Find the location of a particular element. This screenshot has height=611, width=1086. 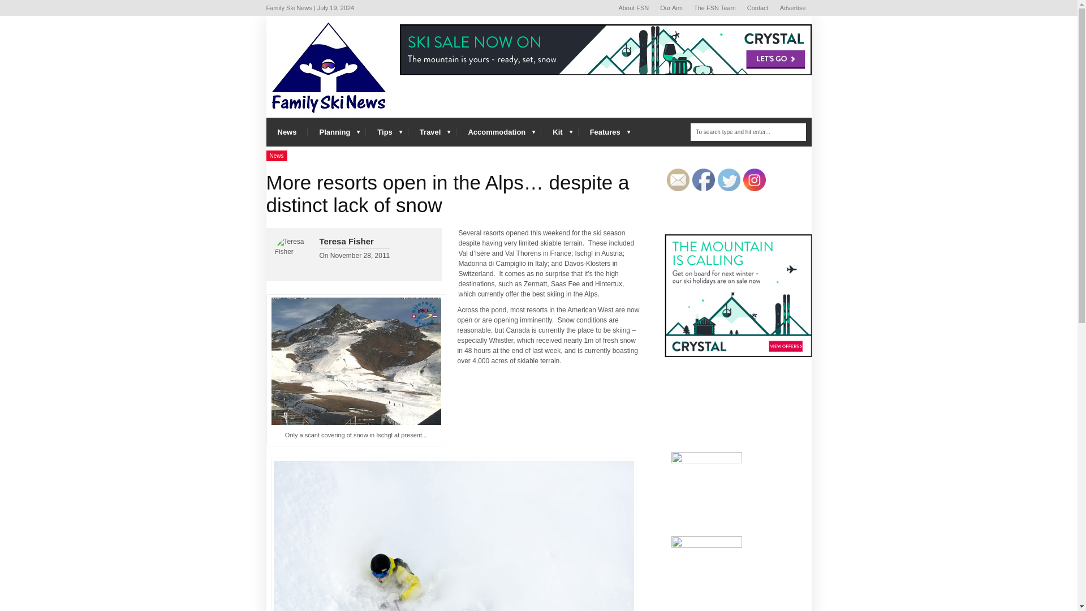

Follow by Email is located at coordinates (678, 180).